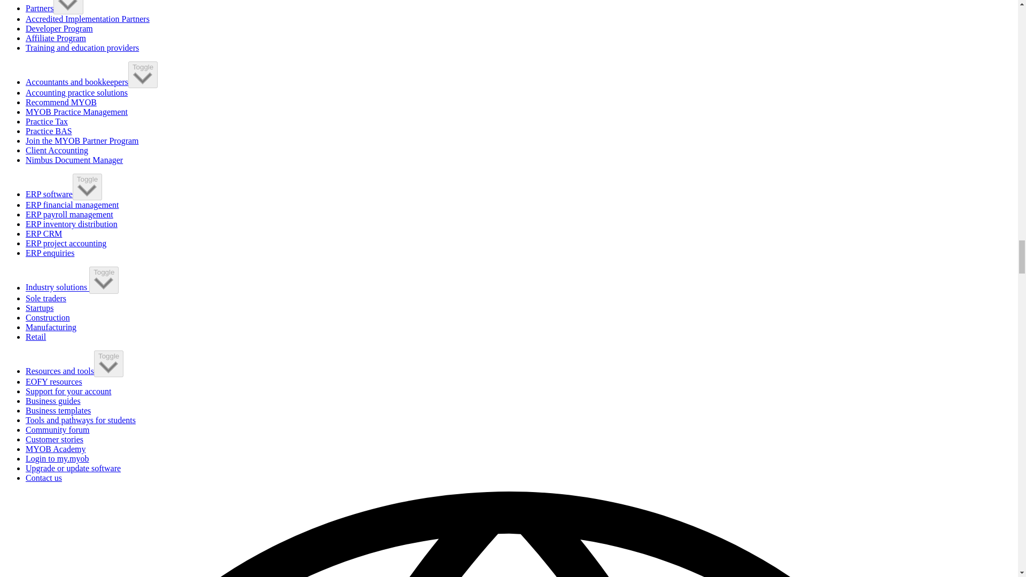 Image resolution: width=1026 pixels, height=577 pixels. I want to click on Chevron down, so click(104, 283).